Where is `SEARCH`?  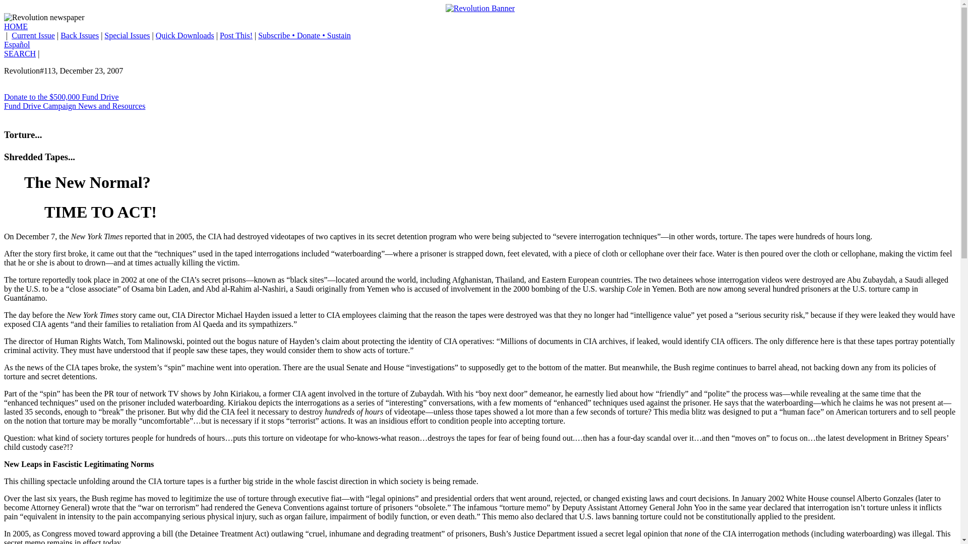
SEARCH is located at coordinates (20, 53).